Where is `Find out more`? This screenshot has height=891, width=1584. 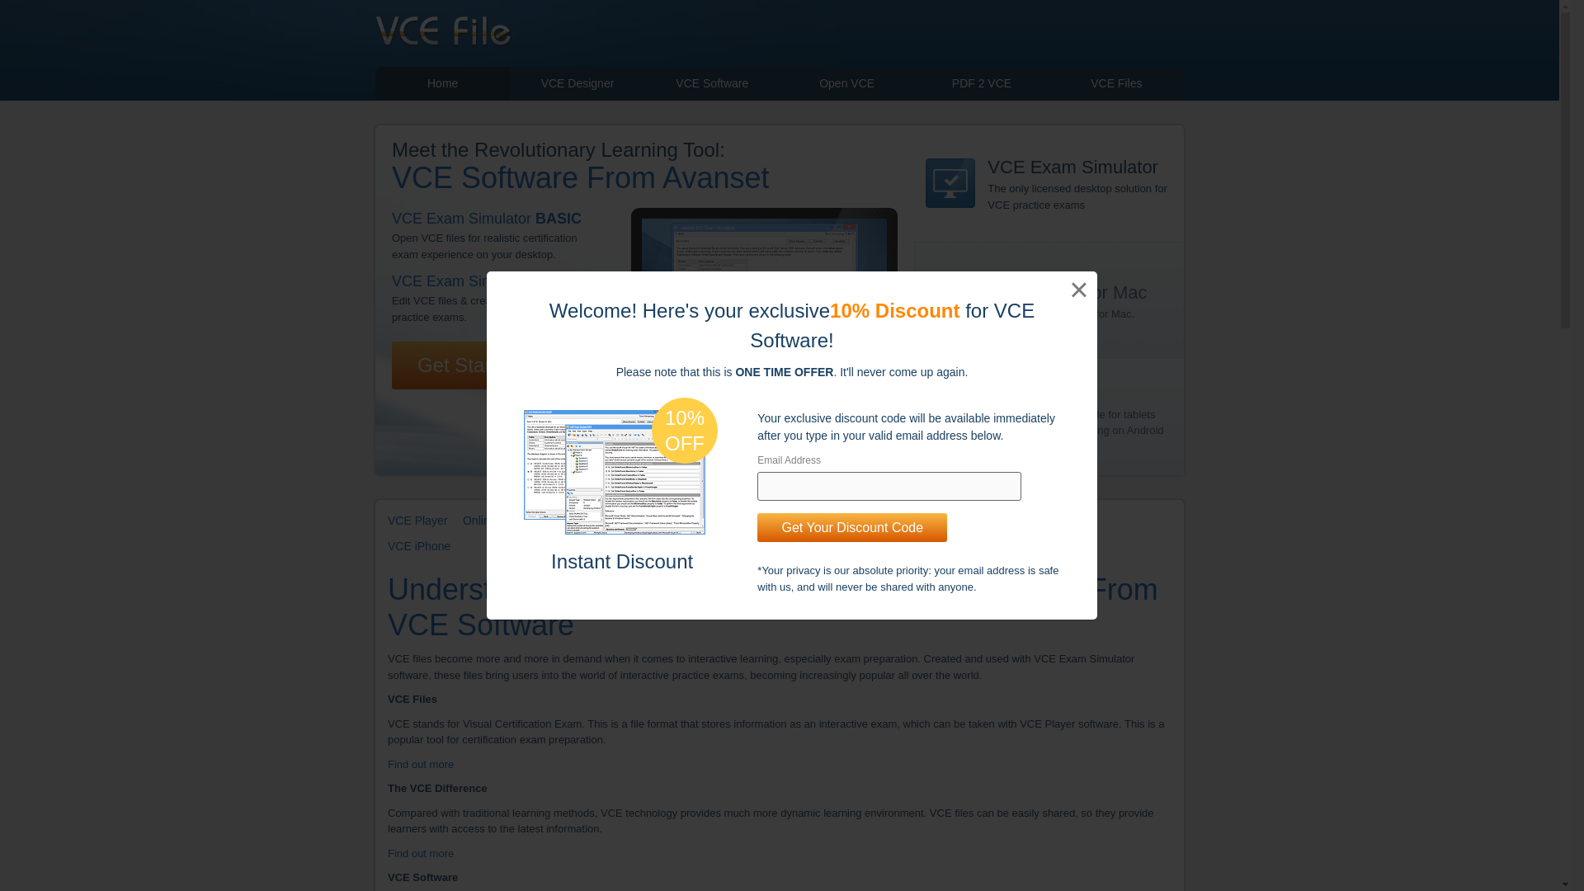 Find out more is located at coordinates (421, 764).